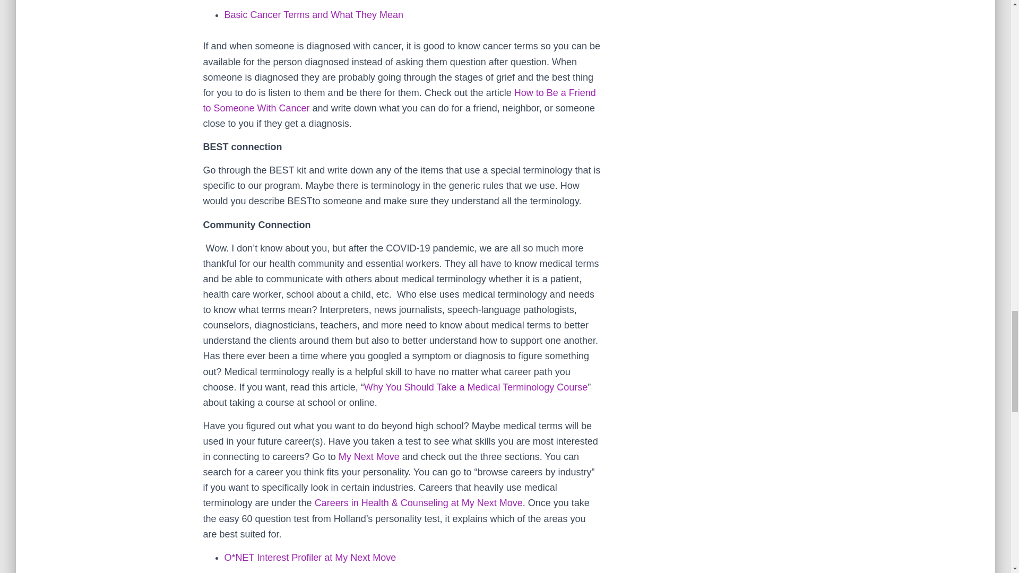 This screenshot has height=573, width=1019. Describe the element at coordinates (476, 387) in the screenshot. I see `Why You Should Take a Medical Terminology Course` at that location.